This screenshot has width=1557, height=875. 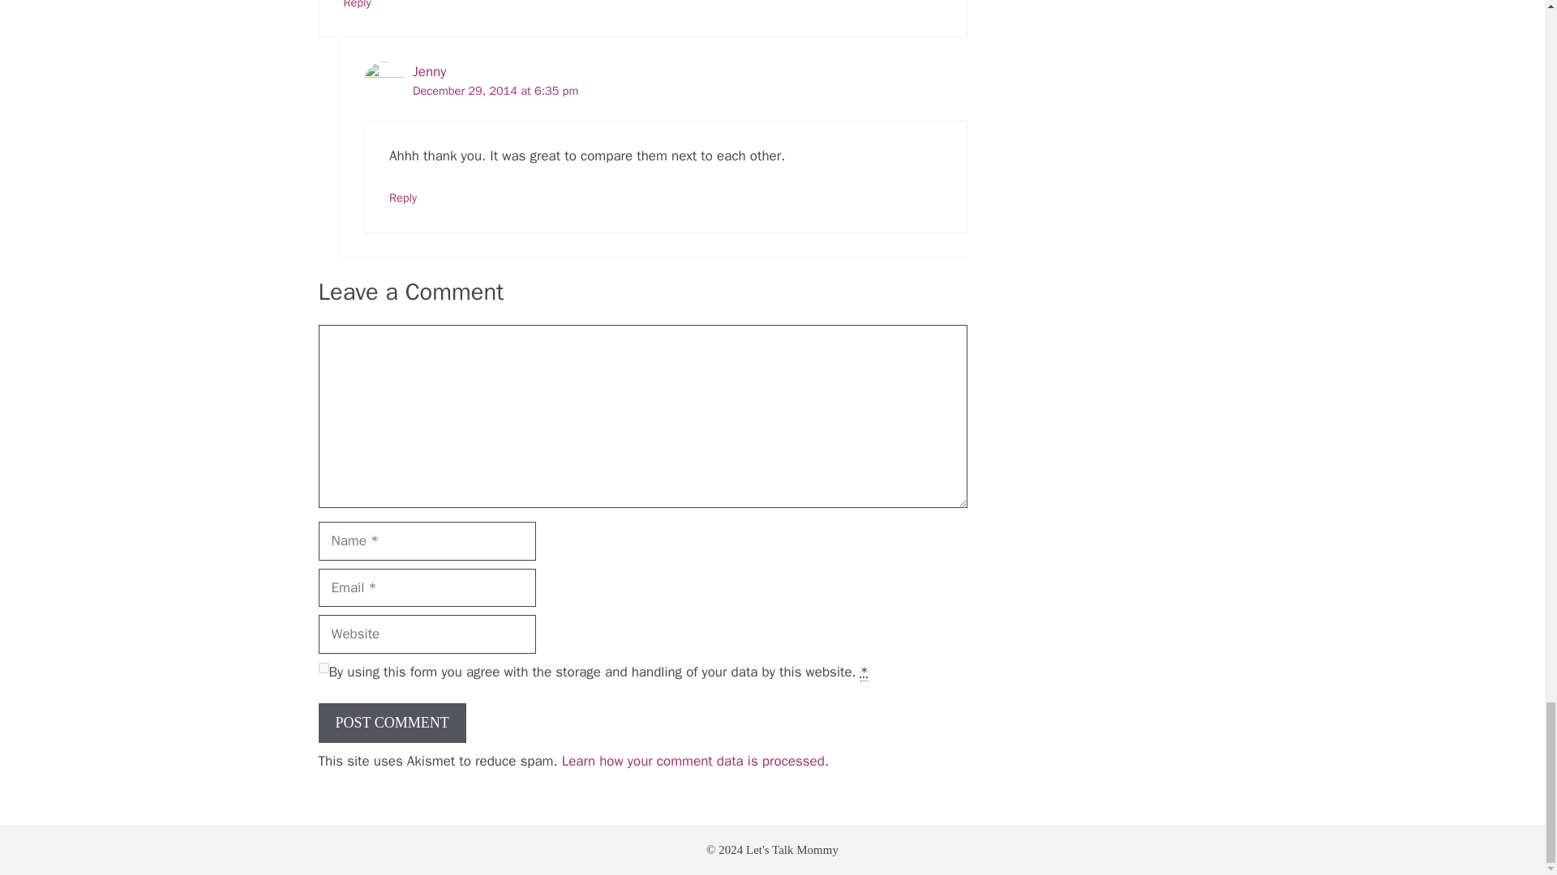 I want to click on Post Comment, so click(x=391, y=723).